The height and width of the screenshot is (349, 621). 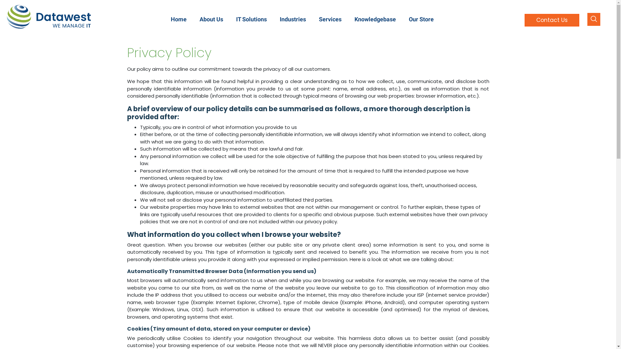 I want to click on Our Store, so click(x=421, y=19).